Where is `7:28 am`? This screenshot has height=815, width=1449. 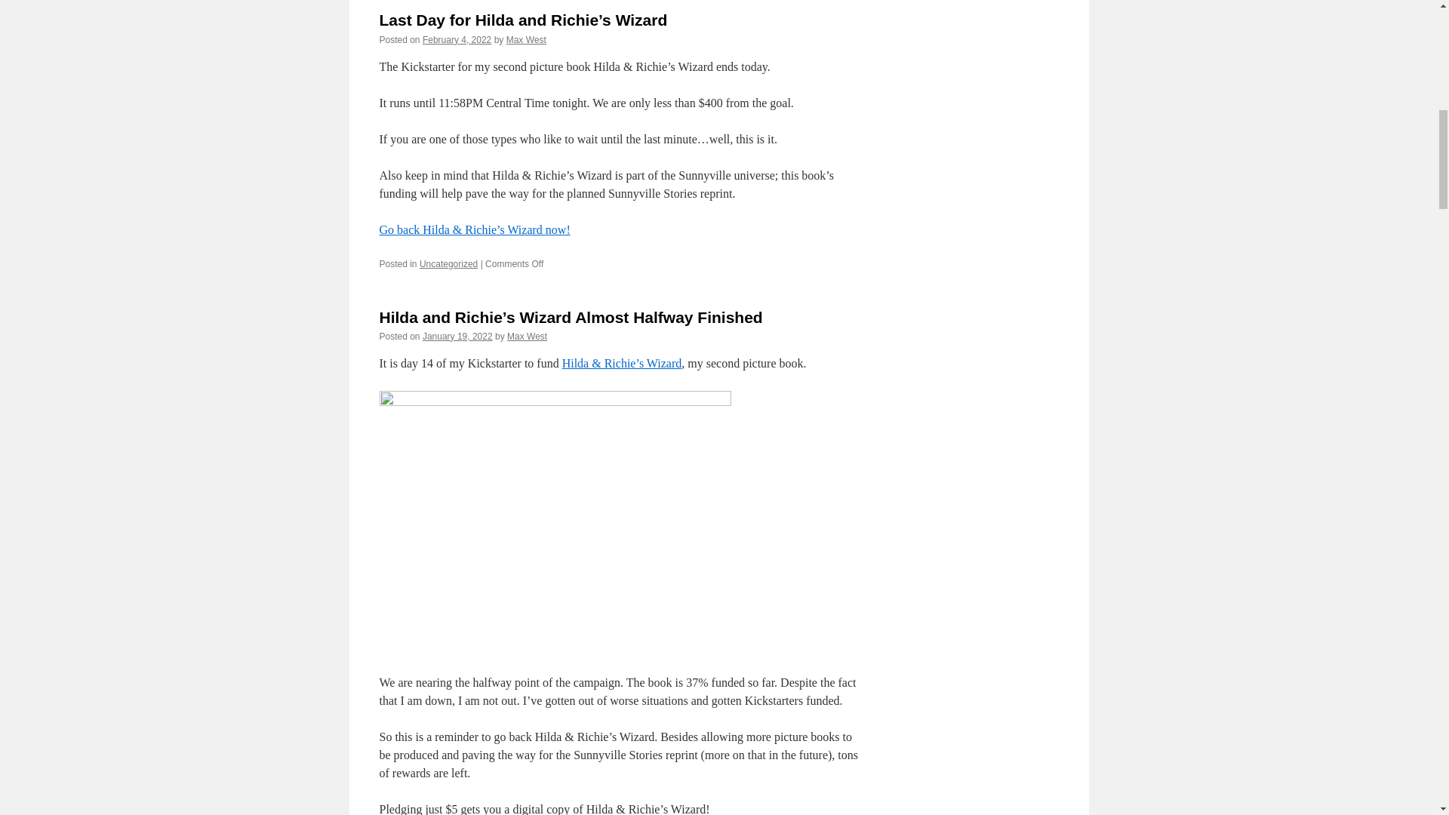
7:28 am is located at coordinates (457, 40).